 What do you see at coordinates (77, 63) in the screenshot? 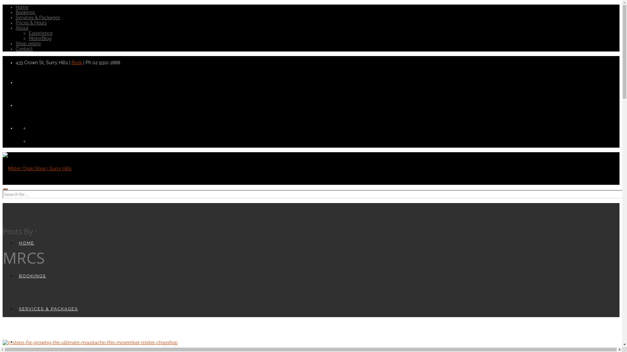
I see `Book` at bounding box center [77, 63].